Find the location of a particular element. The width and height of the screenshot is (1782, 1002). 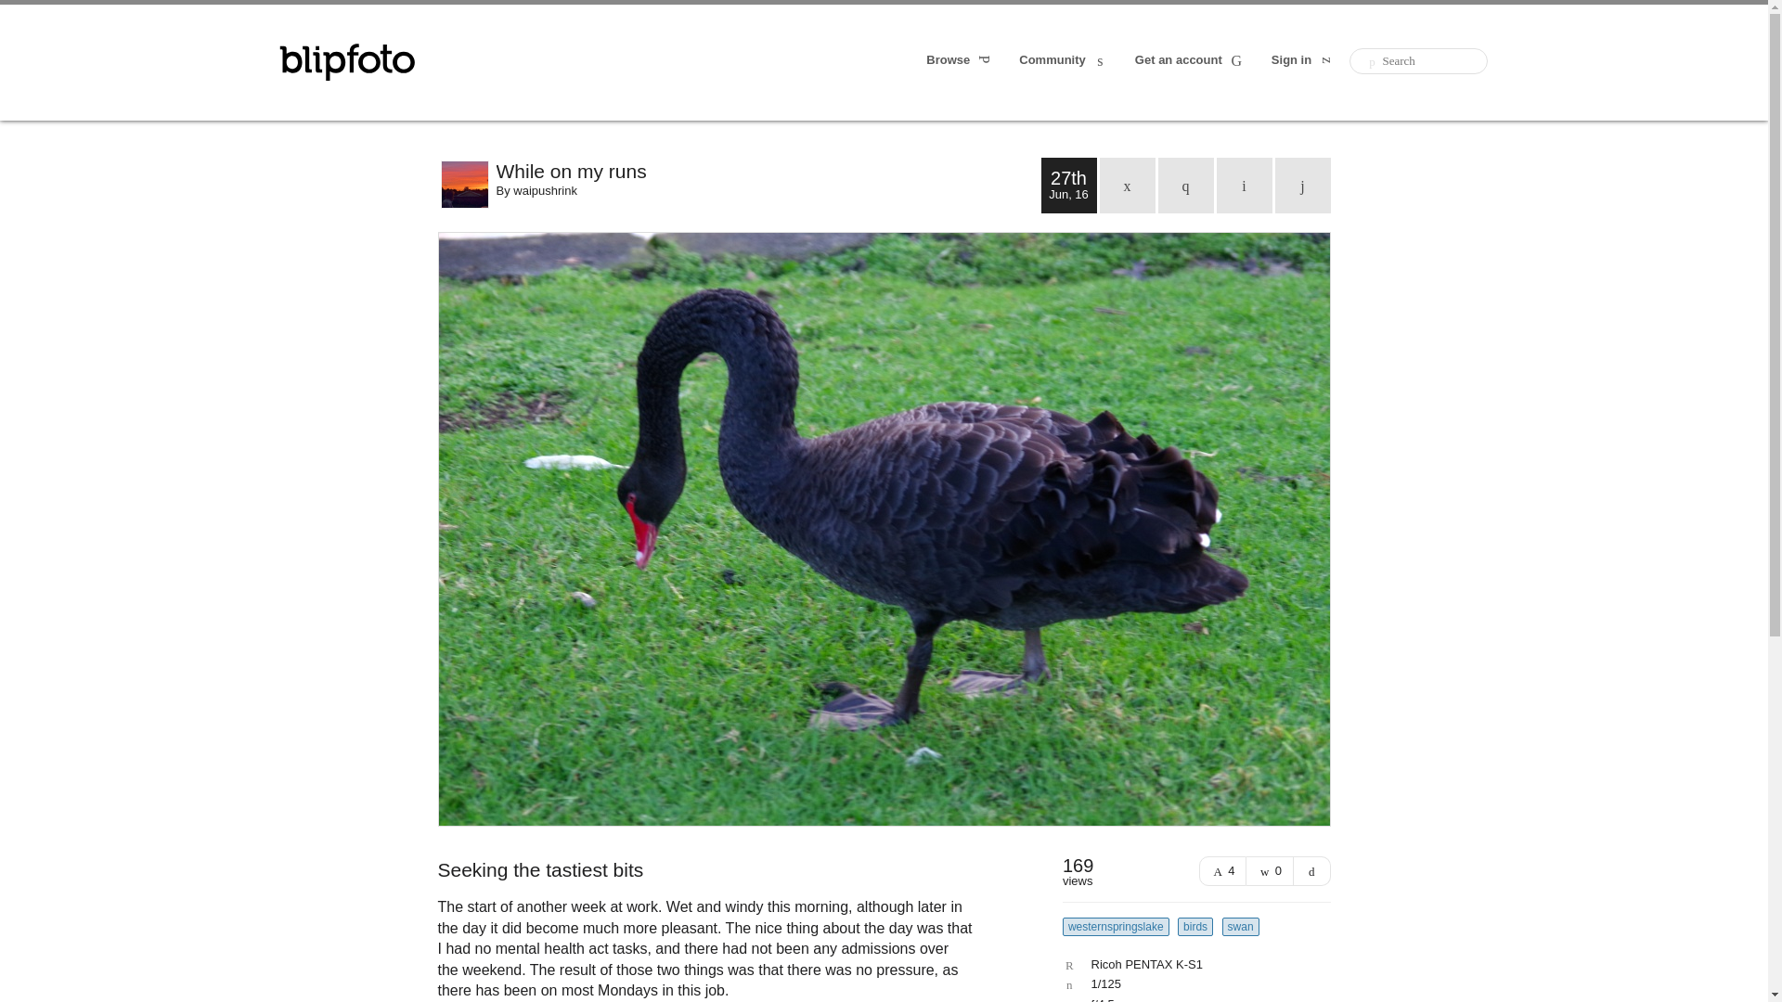

F-Stop is located at coordinates (1192, 1000).